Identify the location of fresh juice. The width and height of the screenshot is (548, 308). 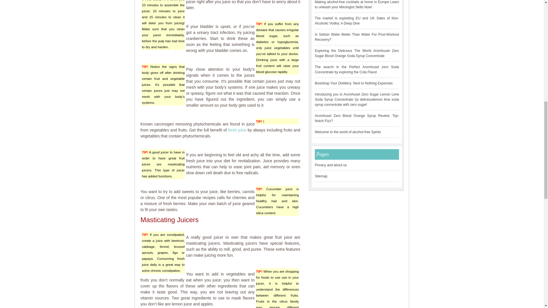
(237, 130).